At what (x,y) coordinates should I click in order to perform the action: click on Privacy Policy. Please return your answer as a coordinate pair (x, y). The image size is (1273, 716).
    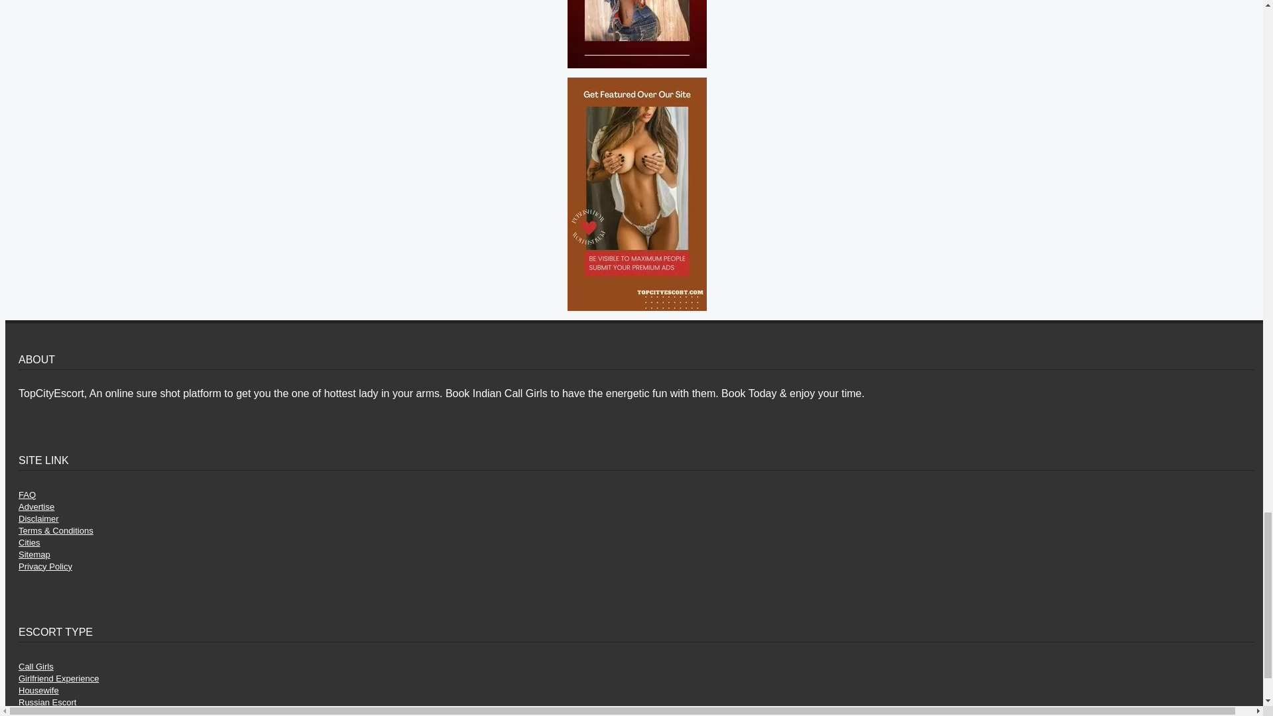
    Looking at the image, I should click on (45, 566).